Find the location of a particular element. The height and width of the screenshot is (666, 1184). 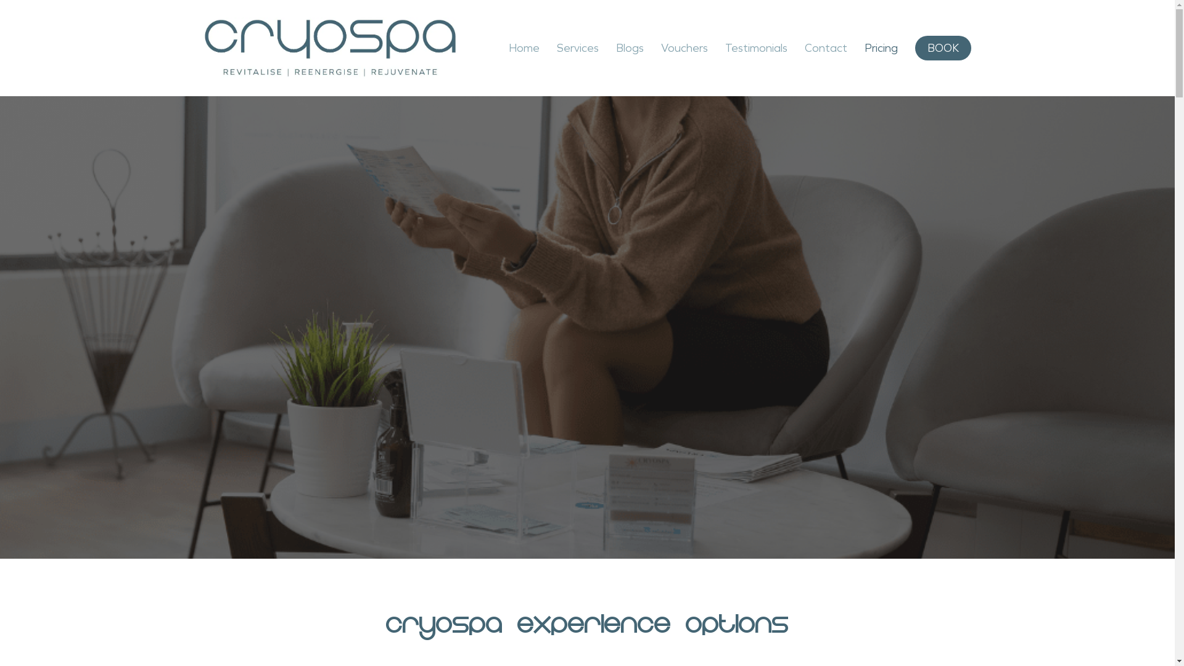

Vouchers is located at coordinates (684, 48).